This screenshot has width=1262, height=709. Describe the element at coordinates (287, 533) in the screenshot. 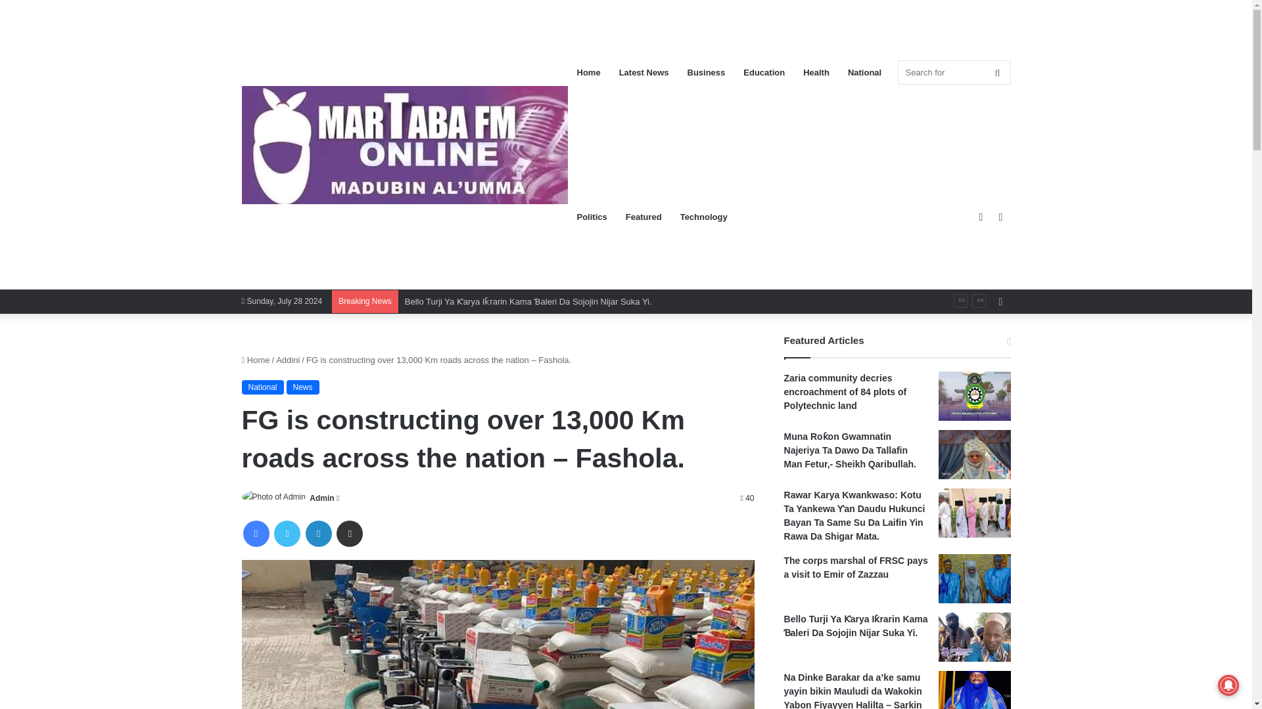

I see `Twitter` at that location.